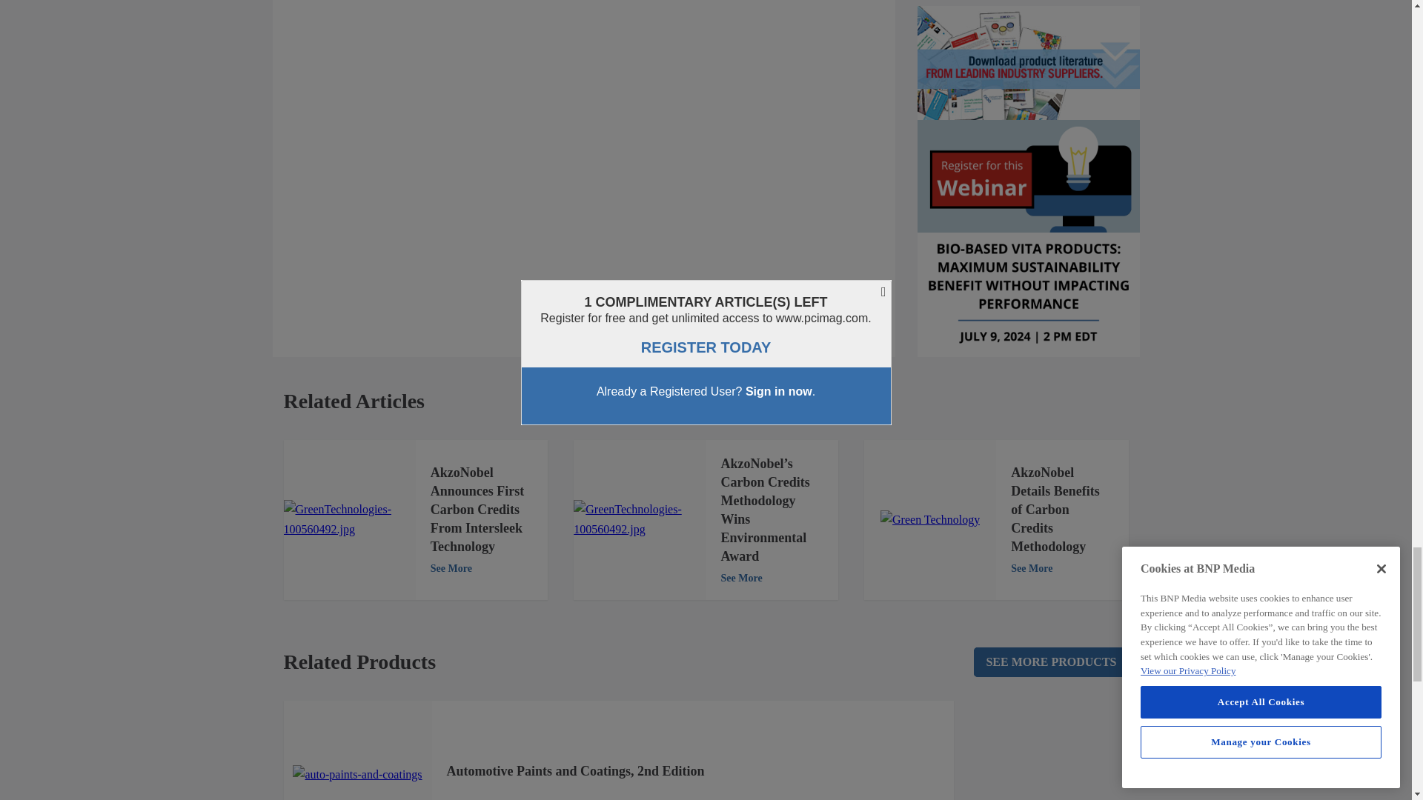 The width and height of the screenshot is (1423, 800). What do you see at coordinates (930, 520) in the screenshot?
I see `Green Technology` at bounding box center [930, 520].